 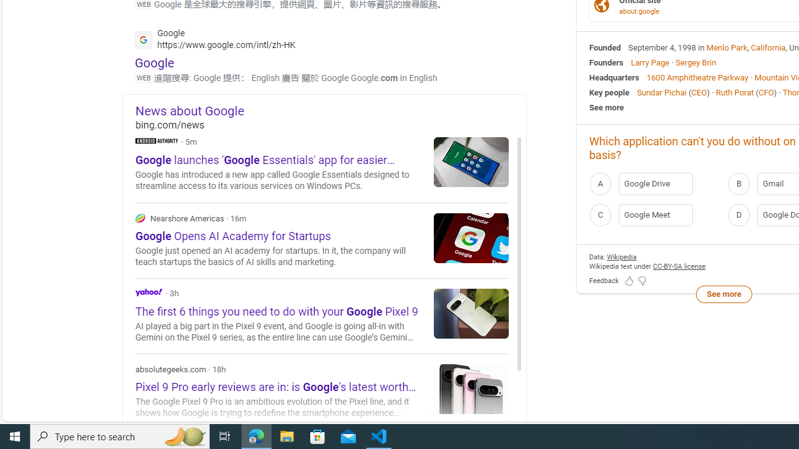 I want to click on bing.com/news, so click(x=331, y=125).